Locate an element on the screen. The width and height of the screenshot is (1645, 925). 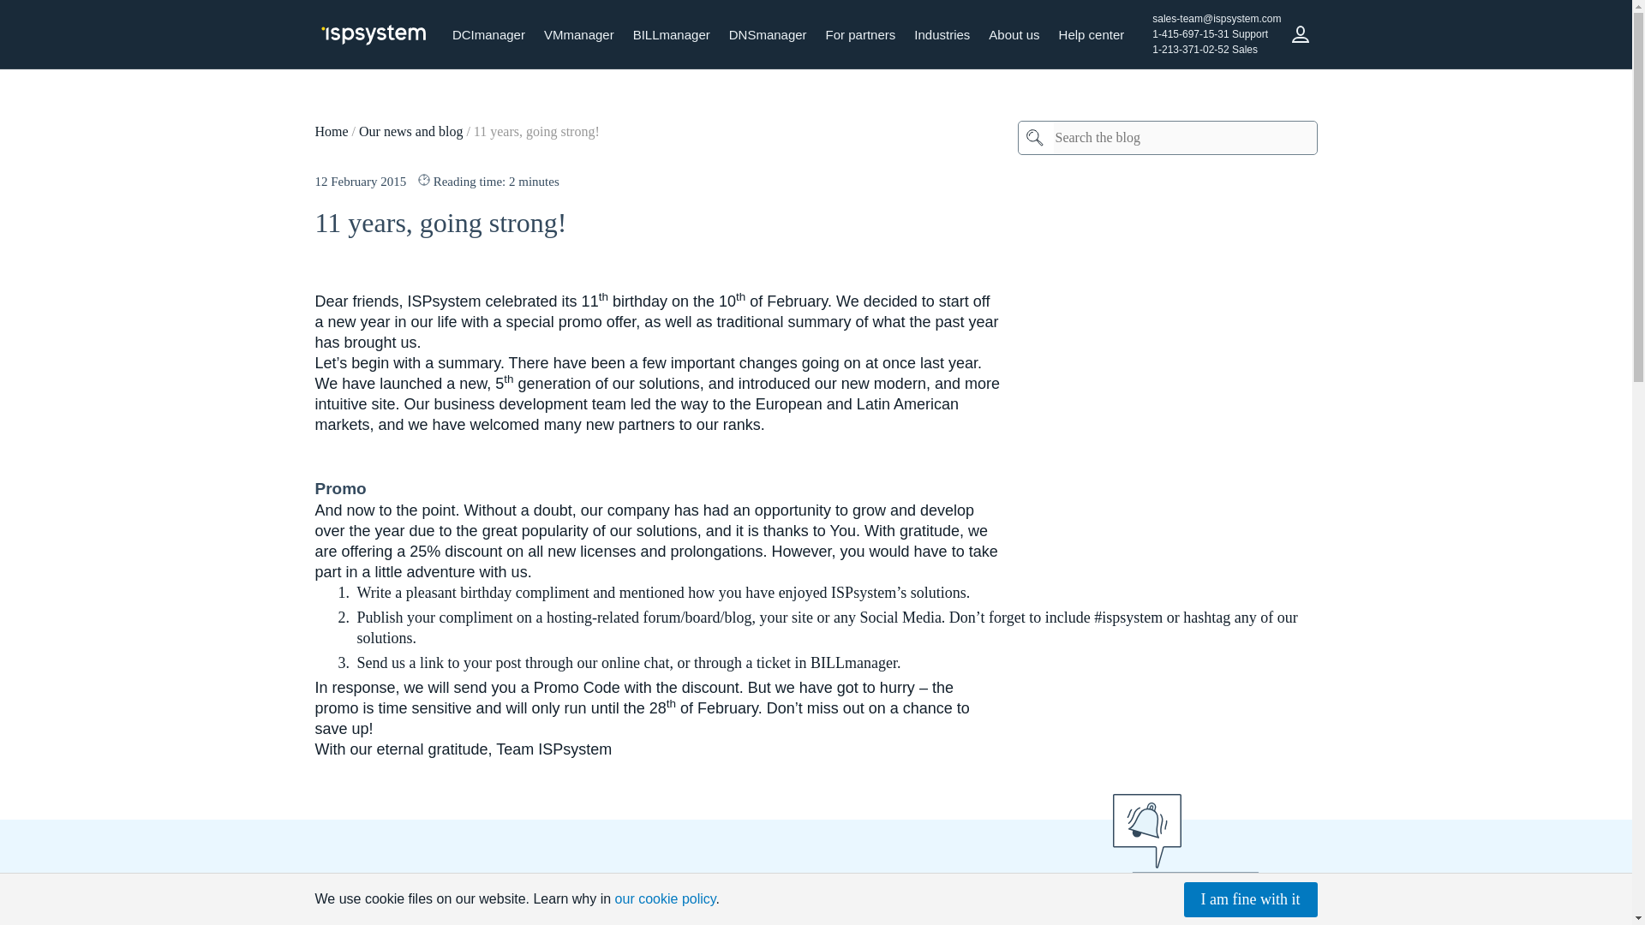
VMmanager is located at coordinates (579, 34).